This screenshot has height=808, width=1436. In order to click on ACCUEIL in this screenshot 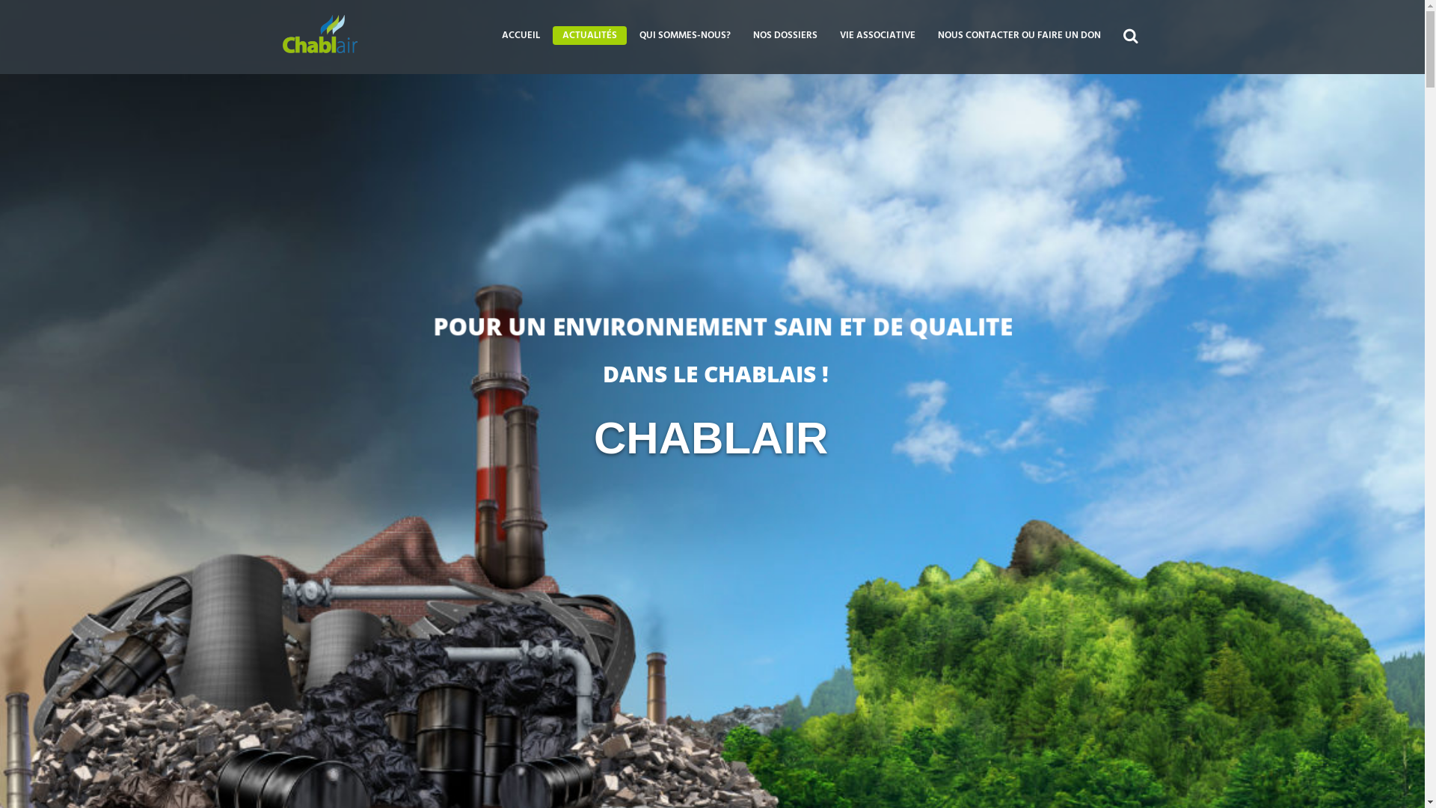, I will do `click(521, 34)`.